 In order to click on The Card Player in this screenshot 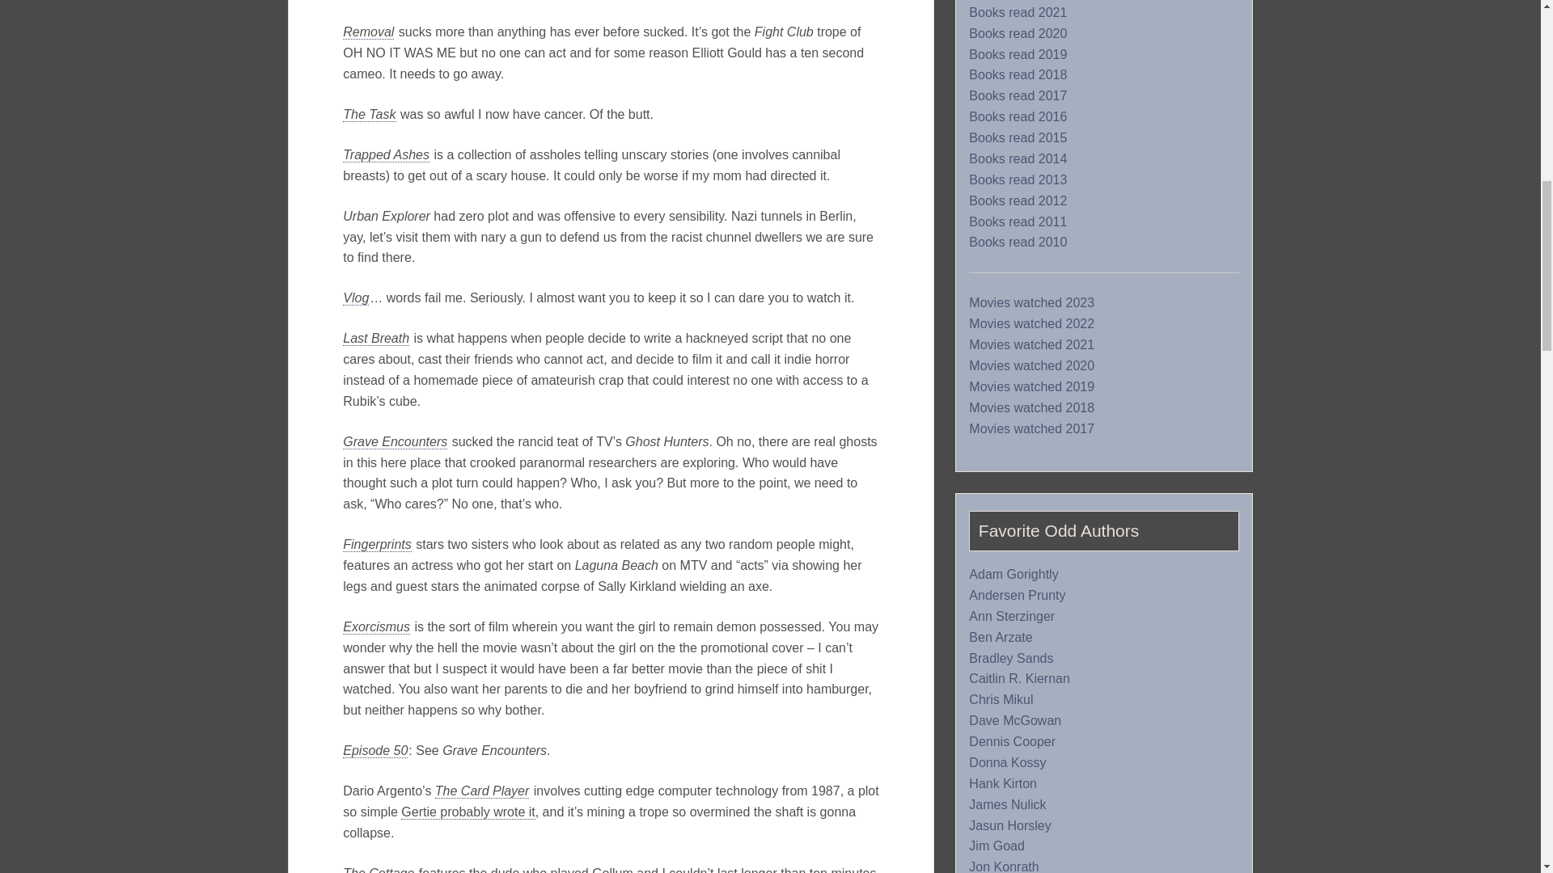, I will do `click(482, 791)`.